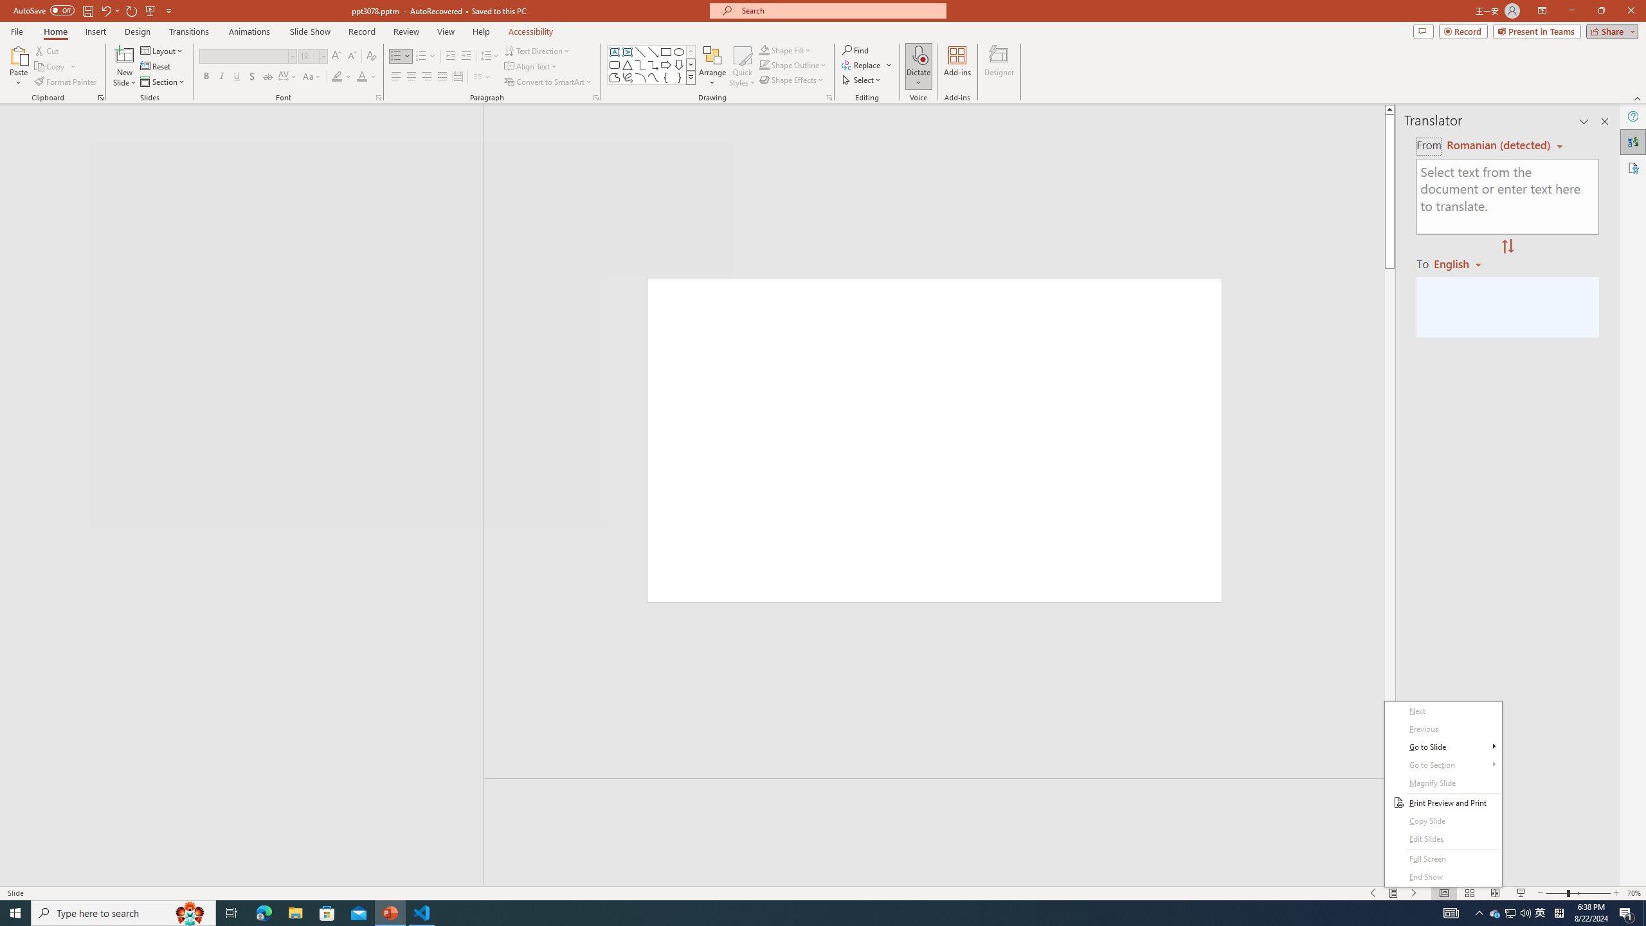 The width and height of the screenshot is (1646, 926). What do you see at coordinates (1507, 247) in the screenshot?
I see `Swap "from" and "to" languages.` at bounding box center [1507, 247].